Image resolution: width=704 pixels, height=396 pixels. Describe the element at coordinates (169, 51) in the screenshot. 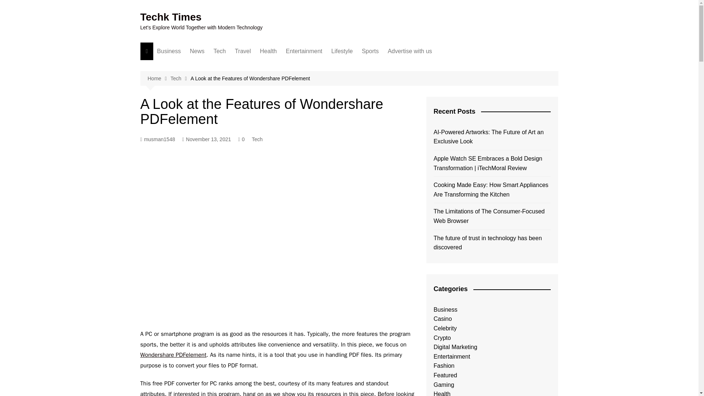

I see `Business` at that location.